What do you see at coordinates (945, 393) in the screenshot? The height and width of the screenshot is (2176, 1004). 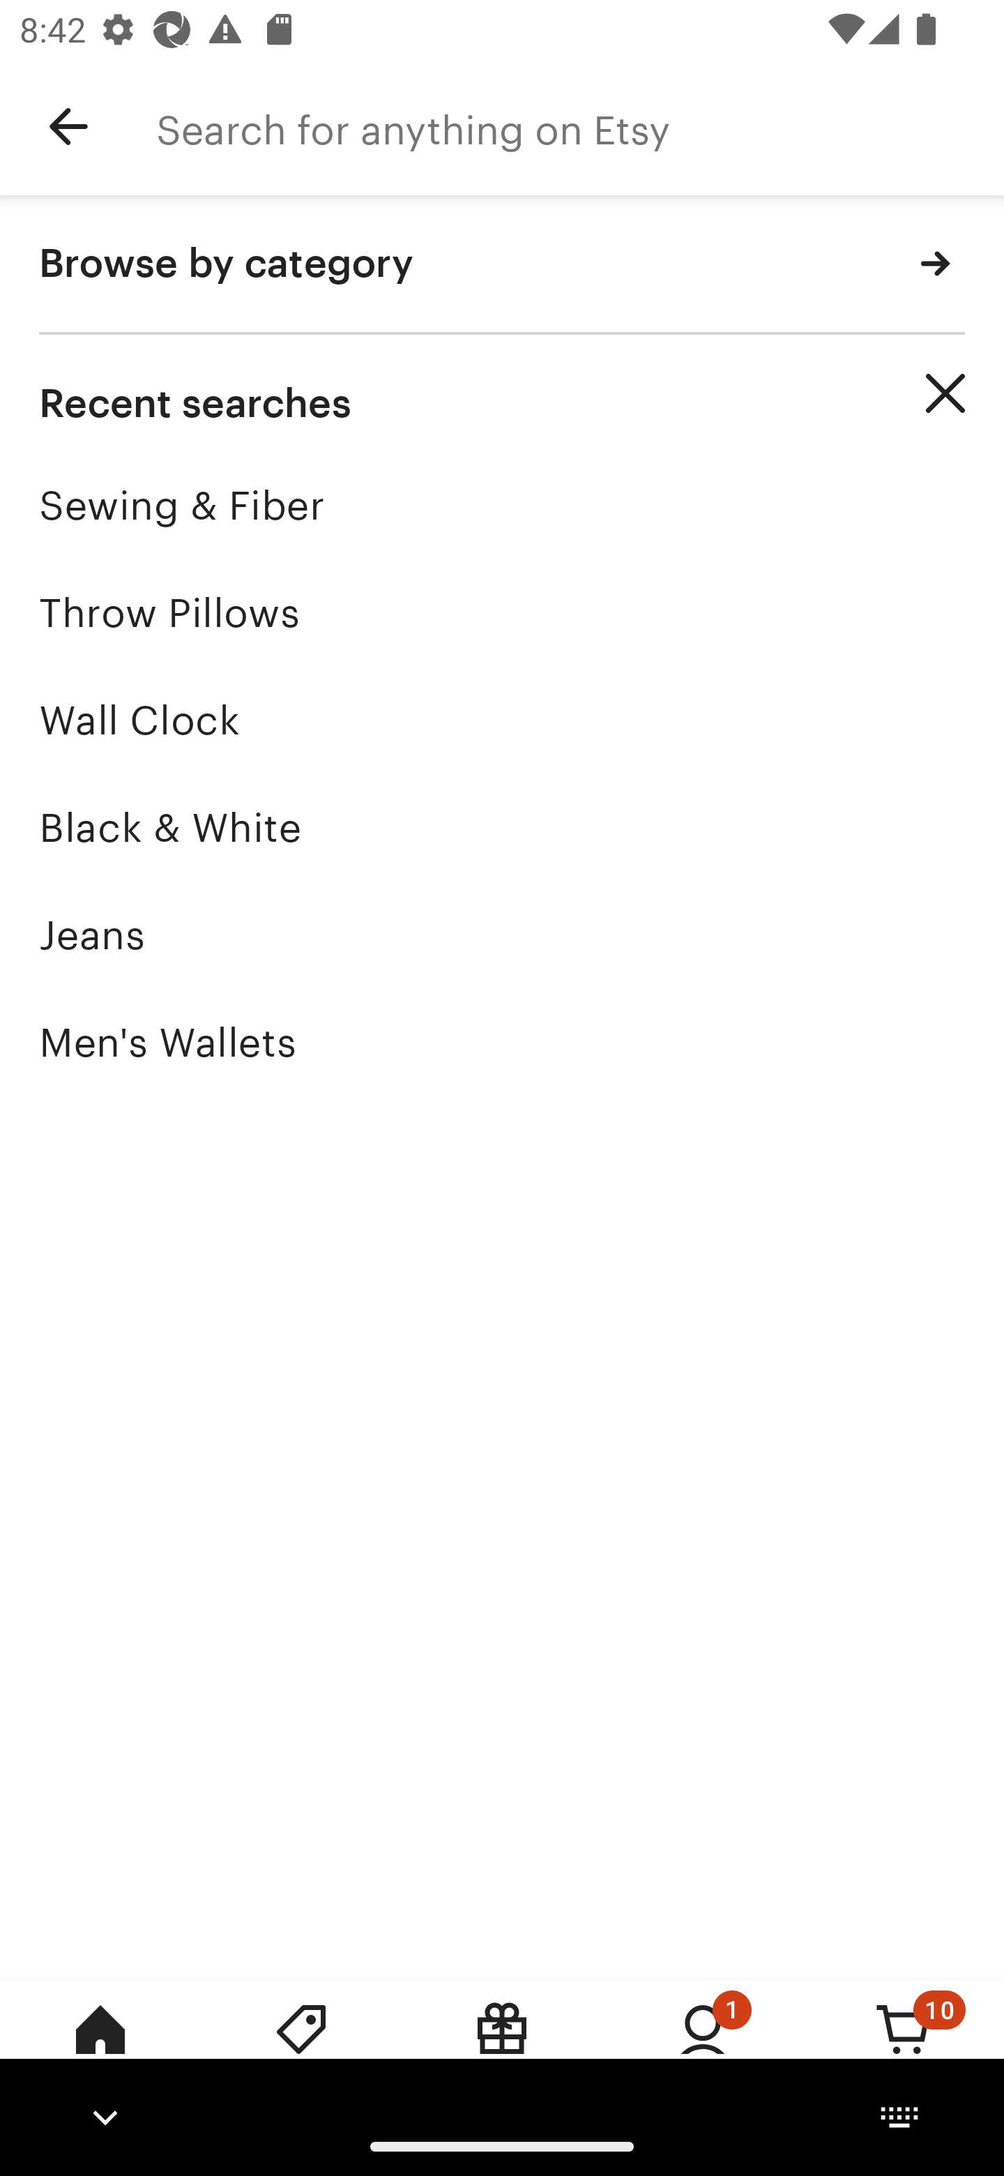 I see `Clear` at bounding box center [945, 393].